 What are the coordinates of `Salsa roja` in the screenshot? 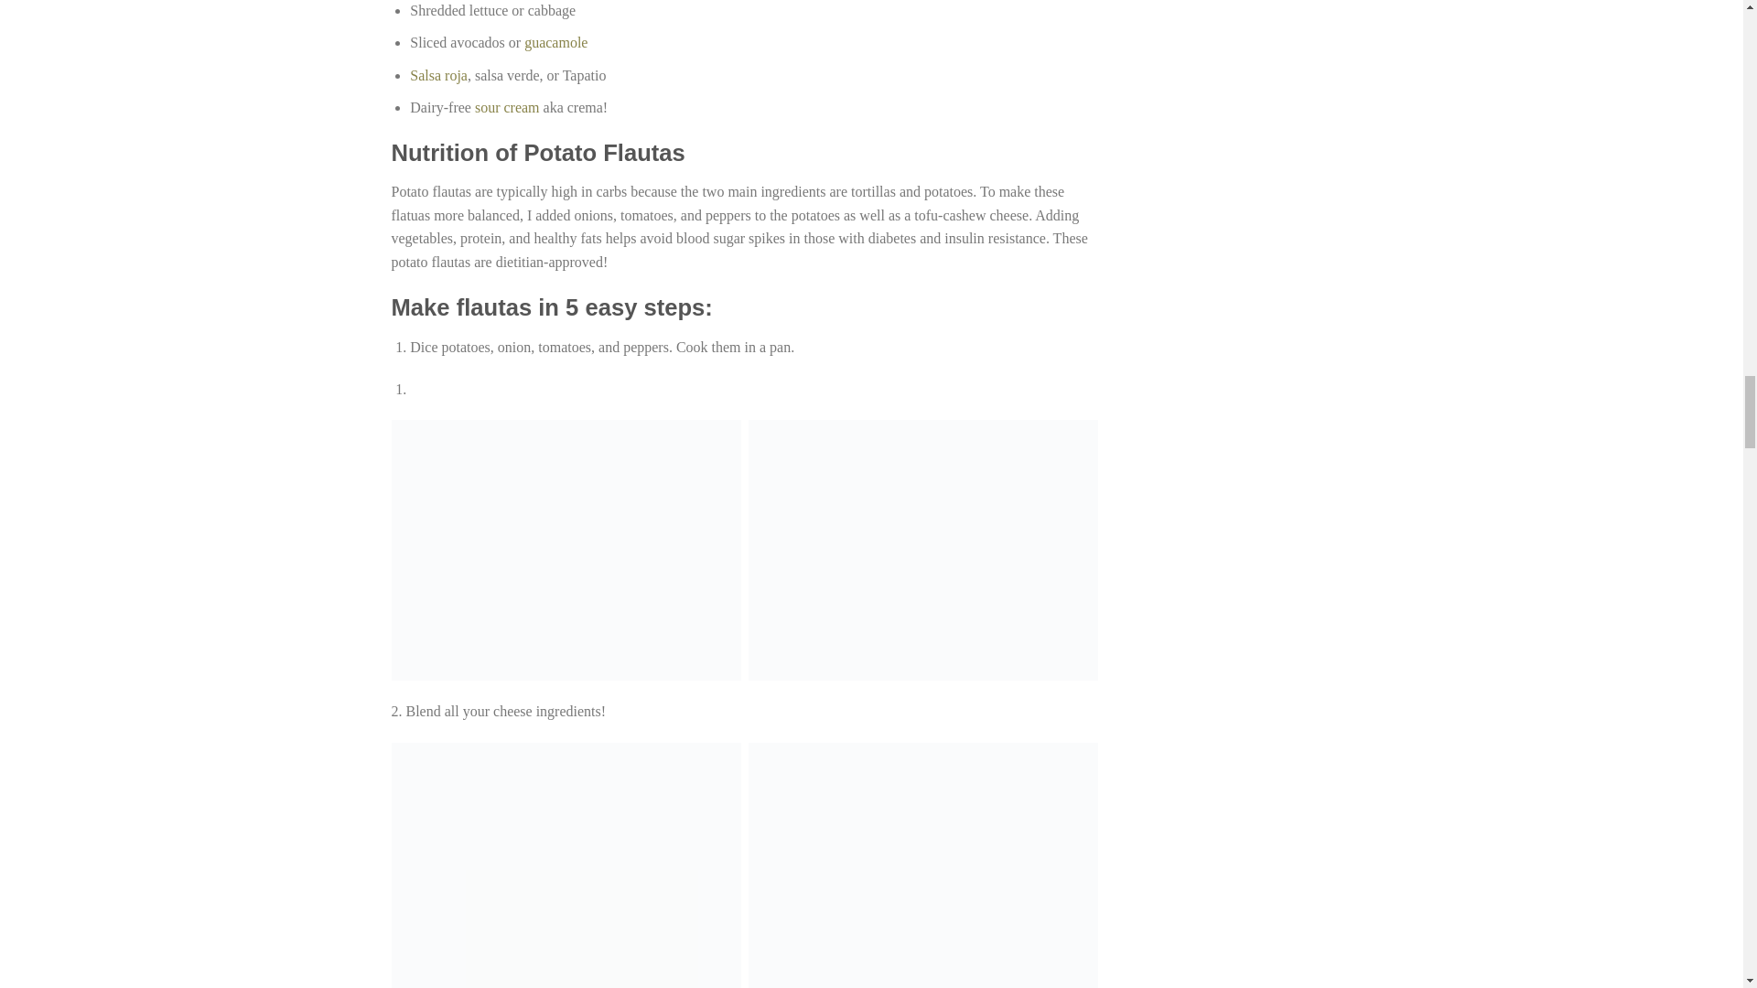 It's located at (437, 75).